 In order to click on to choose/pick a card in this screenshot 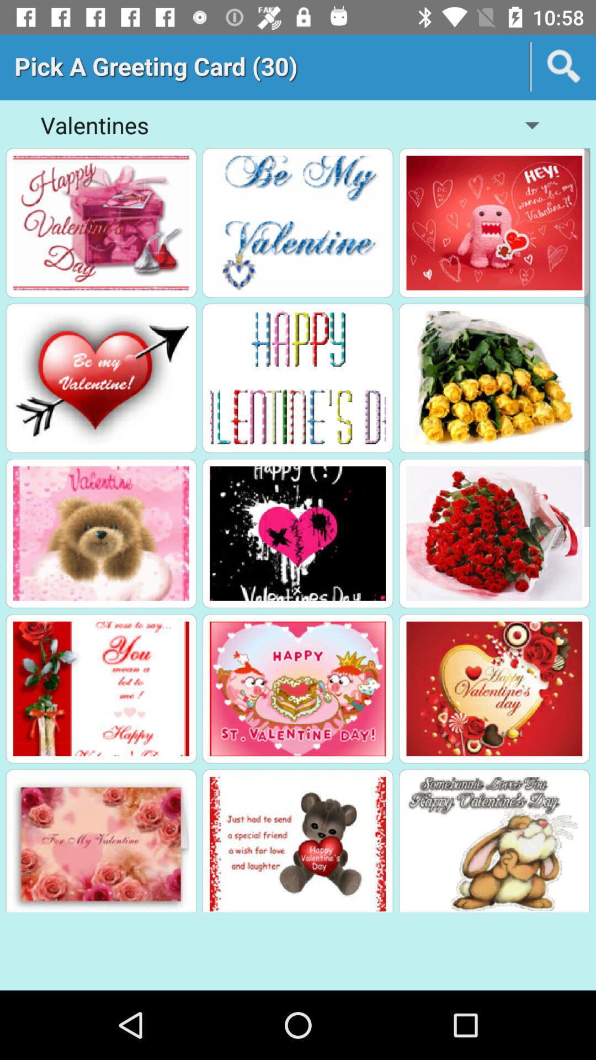, I will do `click(298, 223)`.